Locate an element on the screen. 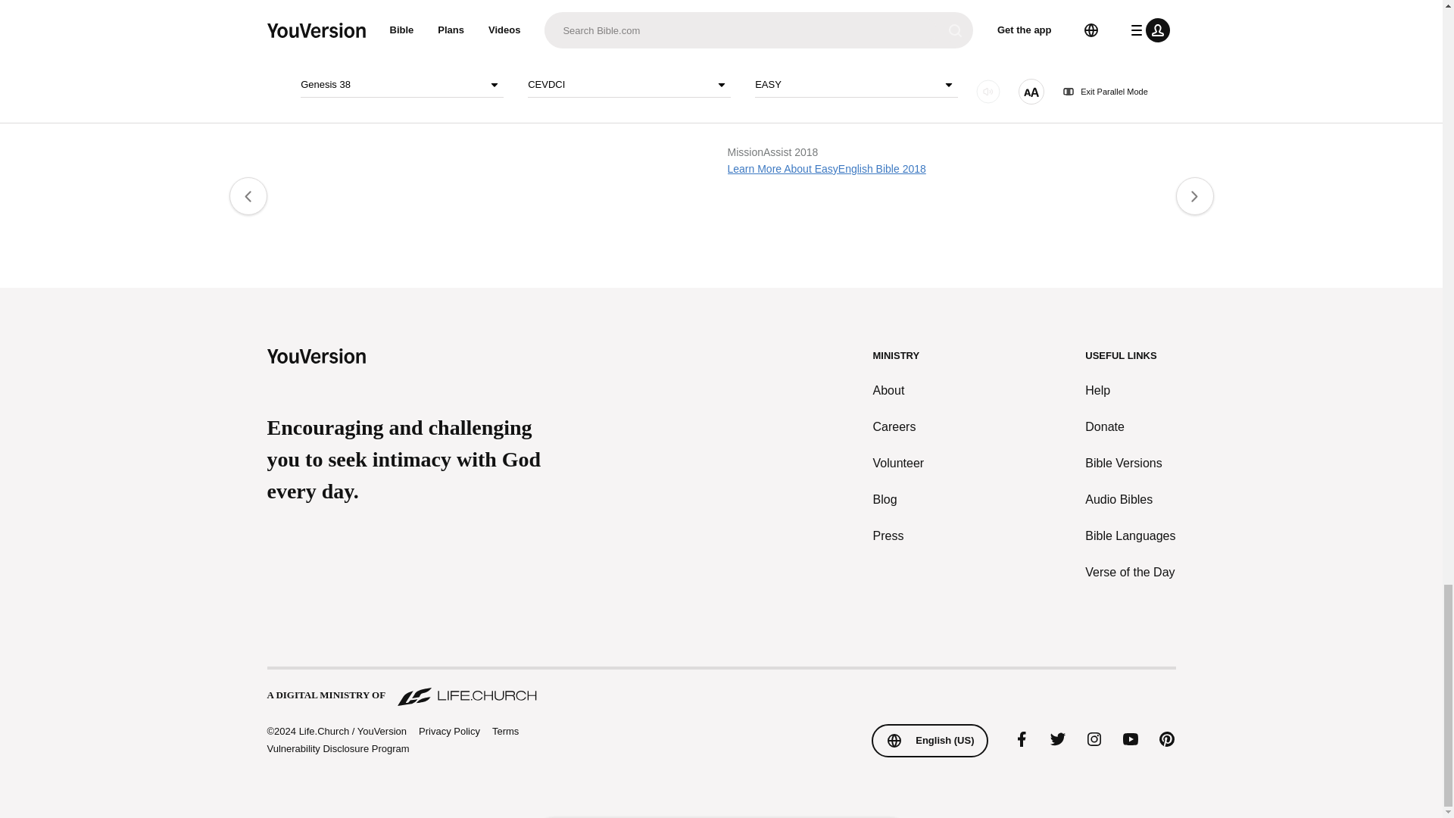 The width and height of the screenshot is (1454, 818). Verse of the Day is located at coordinates (1130, 573).